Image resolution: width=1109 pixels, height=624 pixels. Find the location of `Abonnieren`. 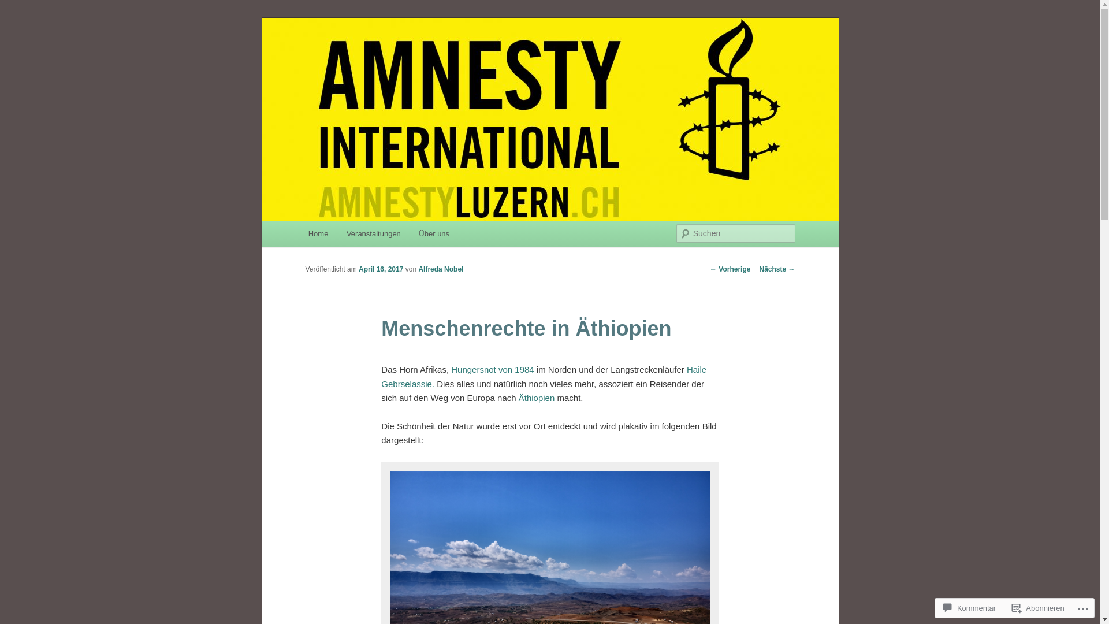

Abonnieren is located at coordinates (1039, 608).